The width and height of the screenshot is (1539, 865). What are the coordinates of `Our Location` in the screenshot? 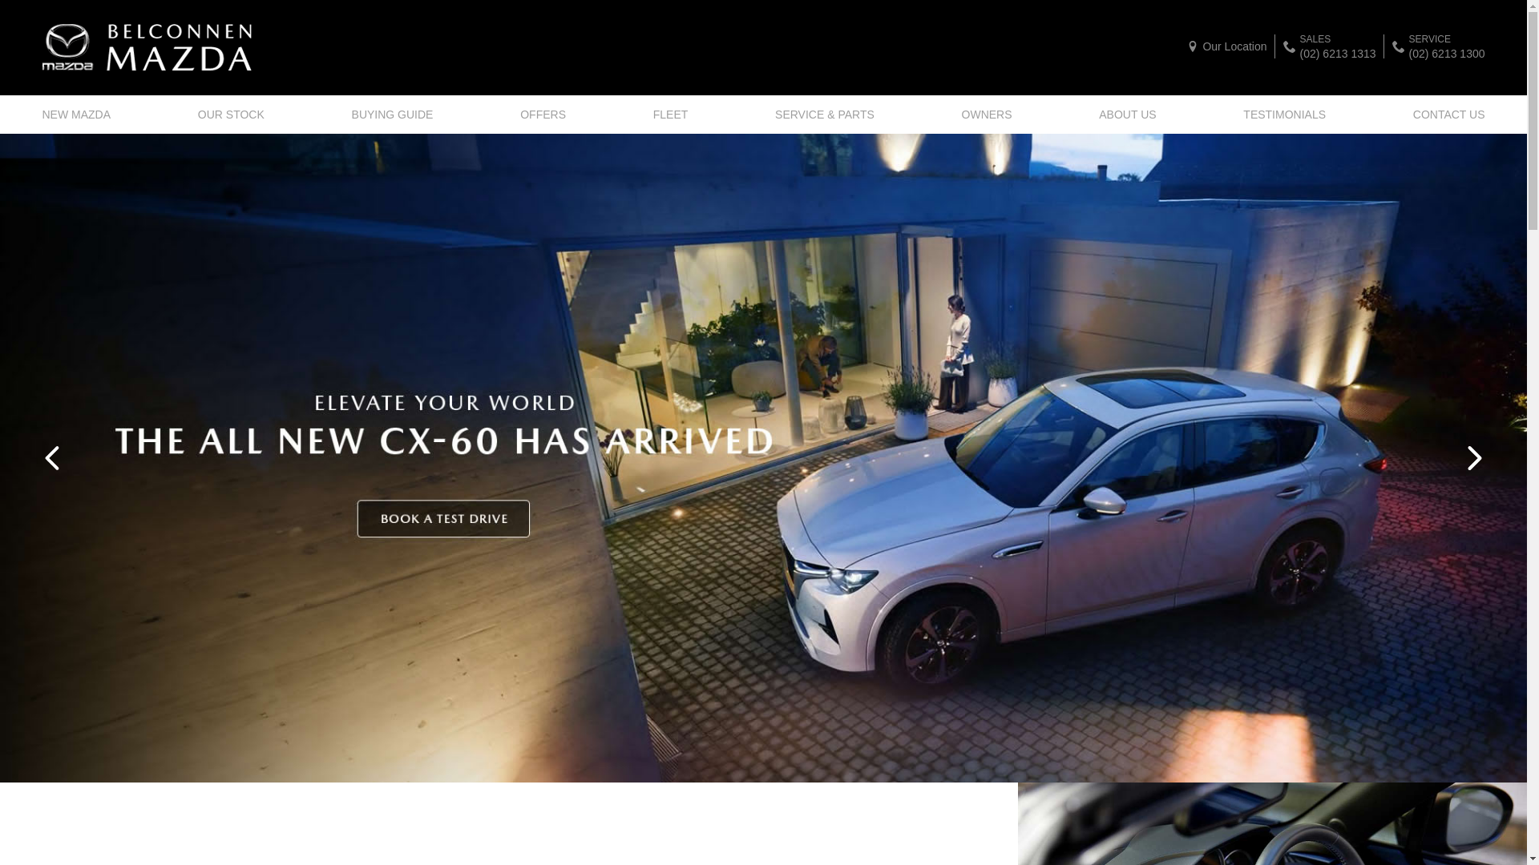 It's located at (1226, 46).